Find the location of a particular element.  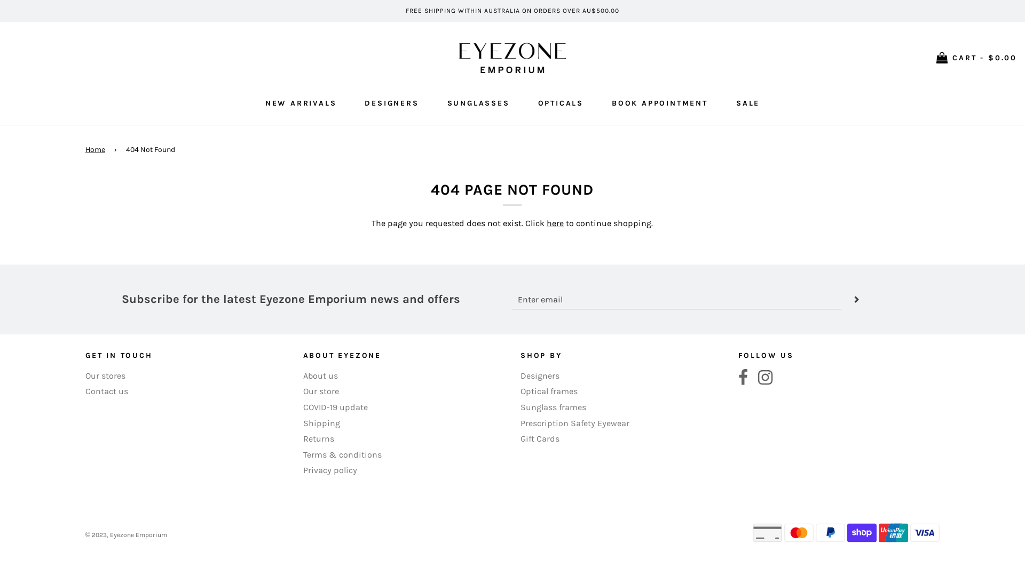

NEW ARRIVALS is located at coordinates (301, 103).